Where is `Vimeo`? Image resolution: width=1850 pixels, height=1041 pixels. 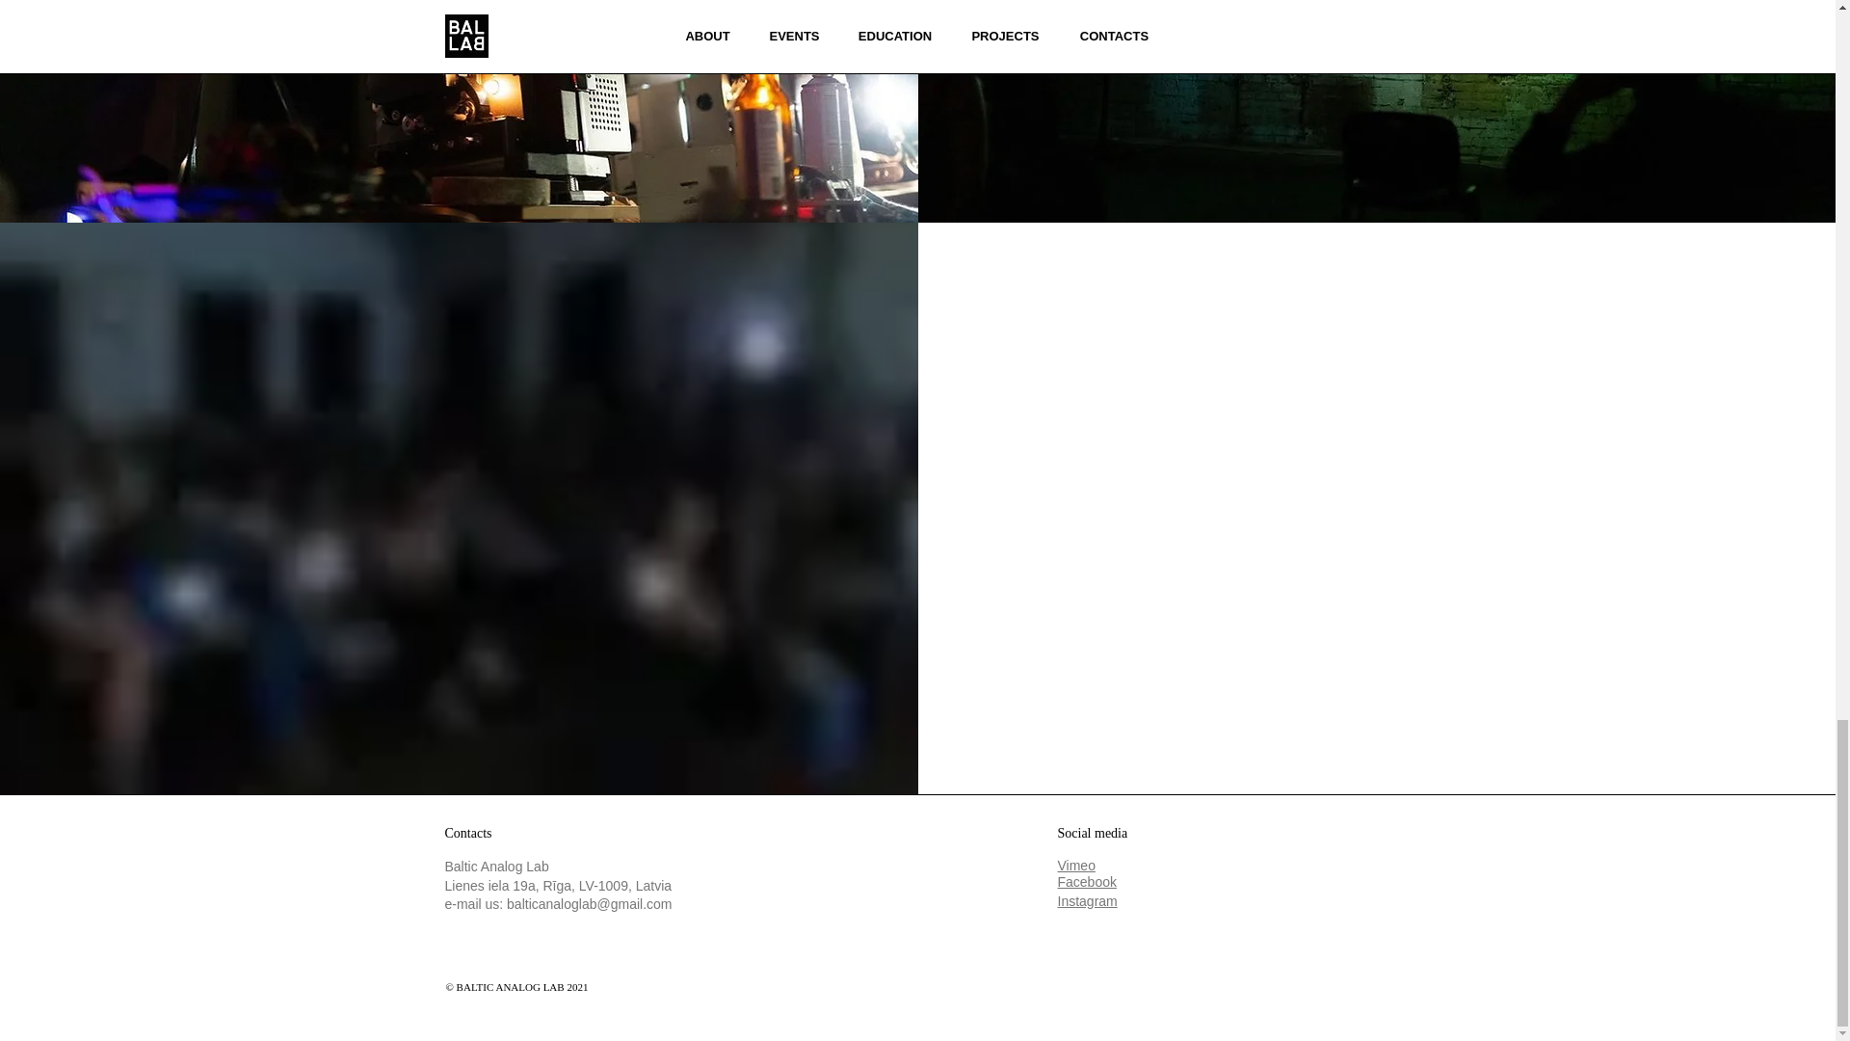 Vimeo is located at coordinates (1076, 866).